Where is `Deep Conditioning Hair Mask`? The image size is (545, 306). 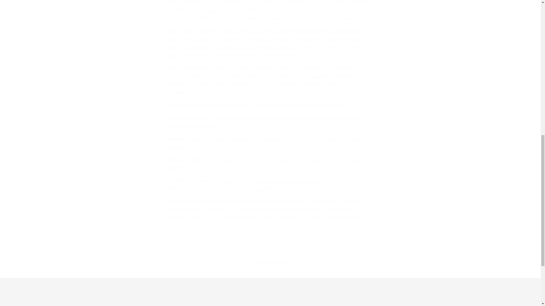 Deep Conditioning Hair Mask is located at coordinates (207, 10).